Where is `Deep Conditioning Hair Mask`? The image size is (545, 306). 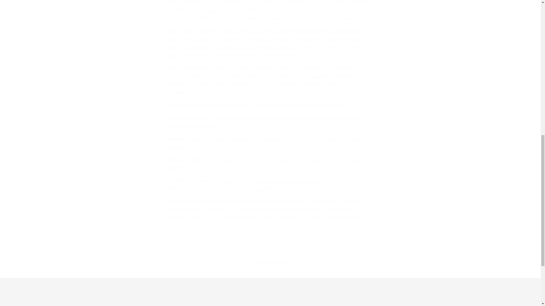 Deep Conditioning Hair Mask is located at coordinates (207, 10).